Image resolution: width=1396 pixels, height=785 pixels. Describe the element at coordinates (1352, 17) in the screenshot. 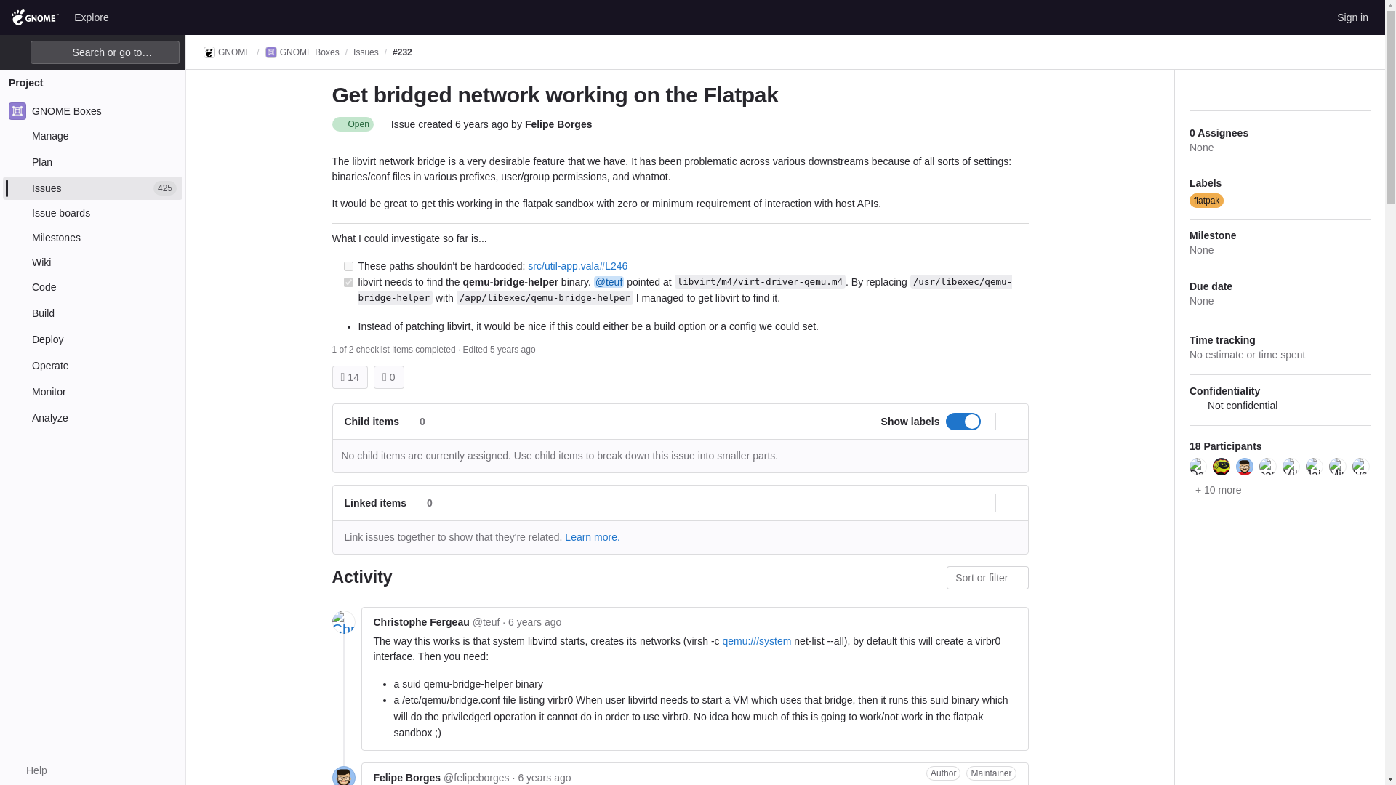

I see `Sign in` at that location.